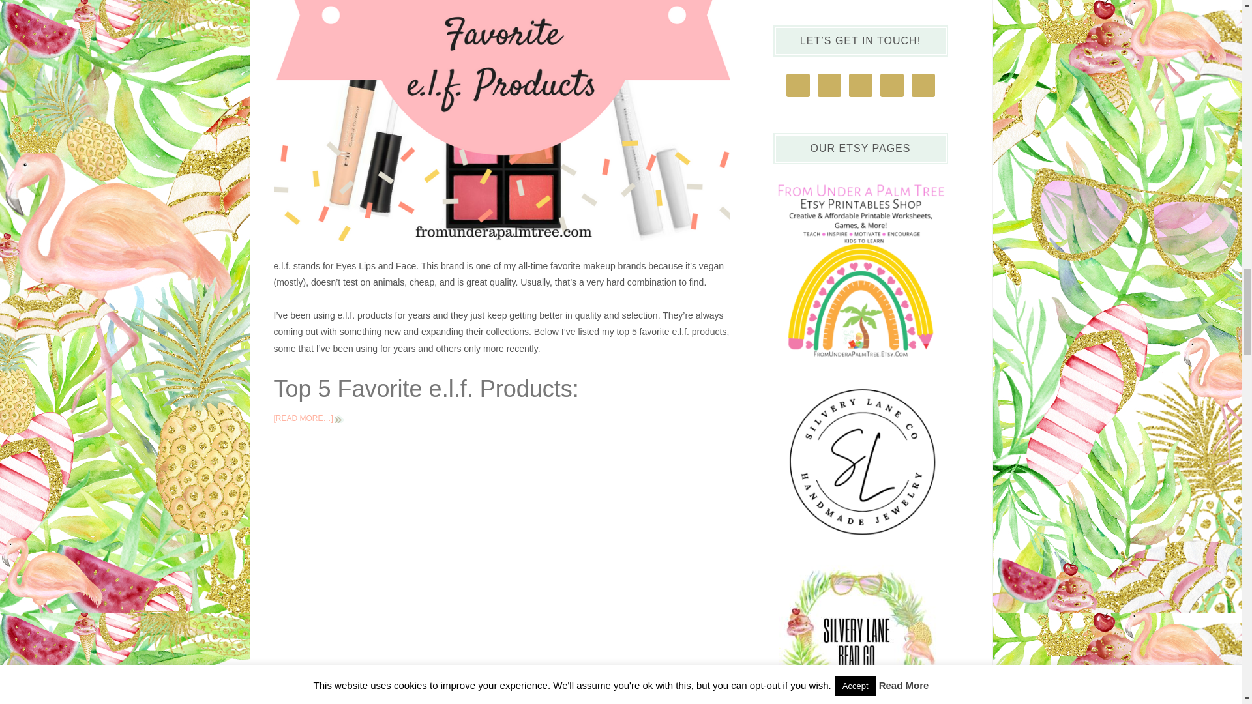 The height and width of the screenshot is (704, 1252). Describe the element at coordinates (861, 362) in the screenshot. I see `FUAPT Logo` at that location.